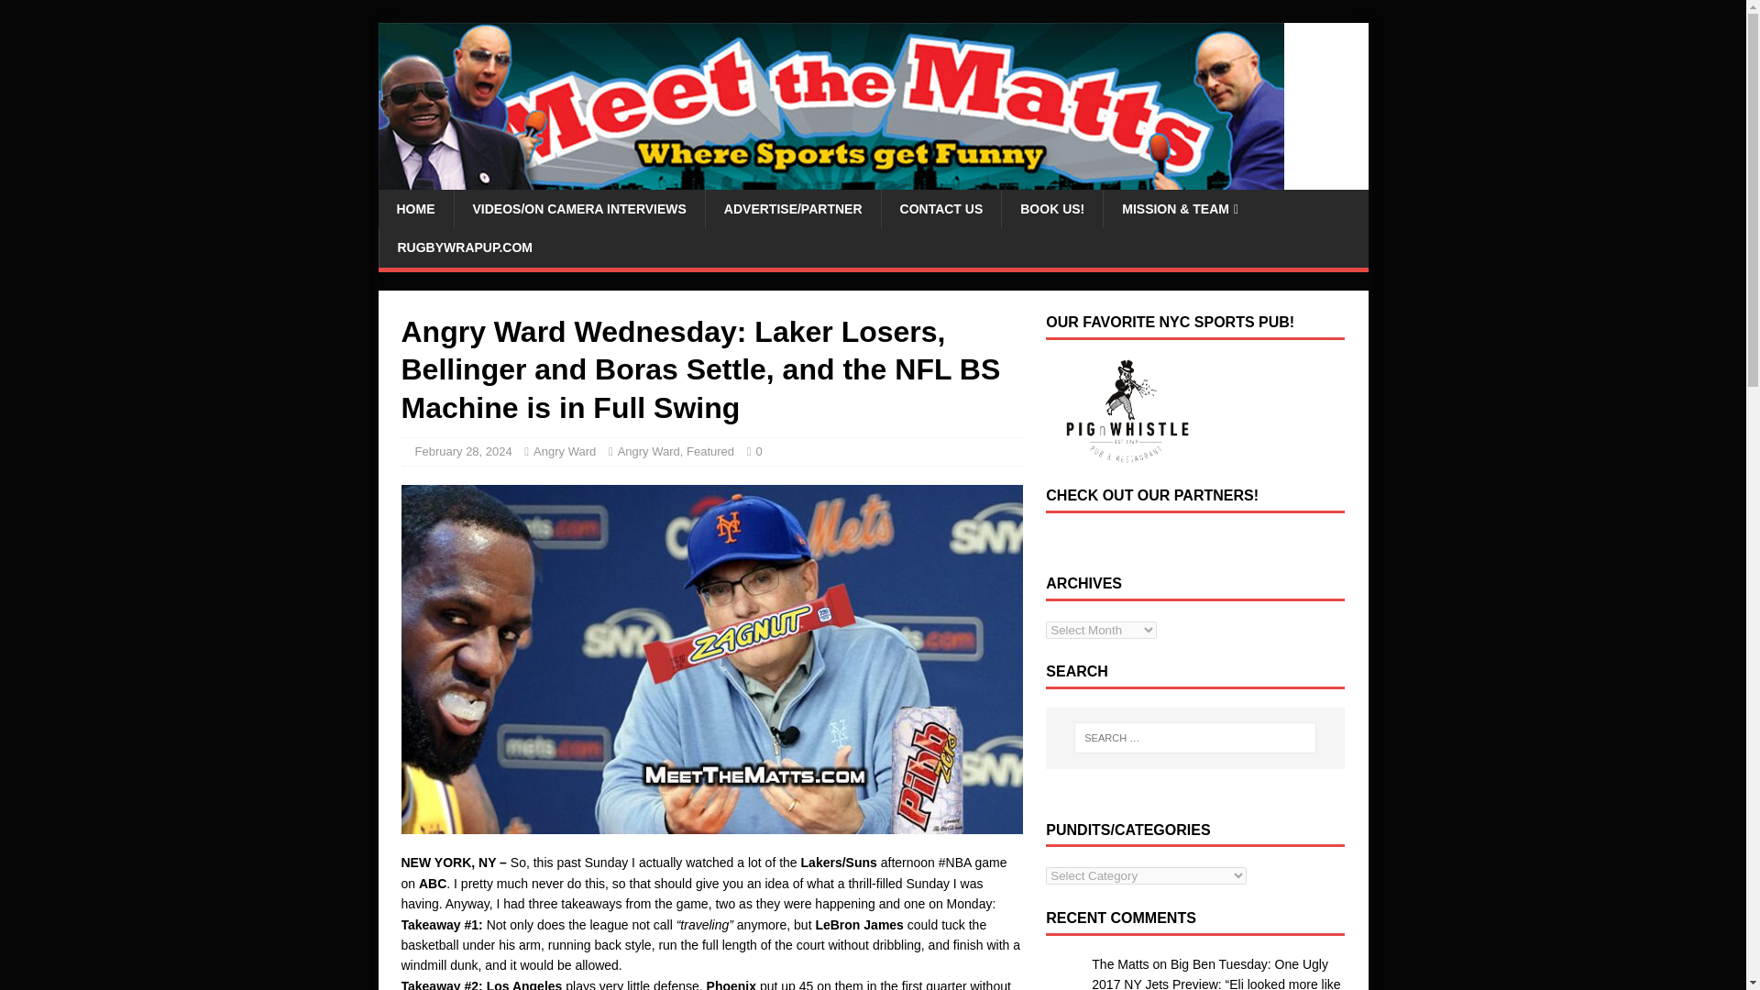  What do you see at coordinates (464, 247) in the screenshot?
I see `RUGBYWRAPUP.COM` at bounding box center [464, 247].